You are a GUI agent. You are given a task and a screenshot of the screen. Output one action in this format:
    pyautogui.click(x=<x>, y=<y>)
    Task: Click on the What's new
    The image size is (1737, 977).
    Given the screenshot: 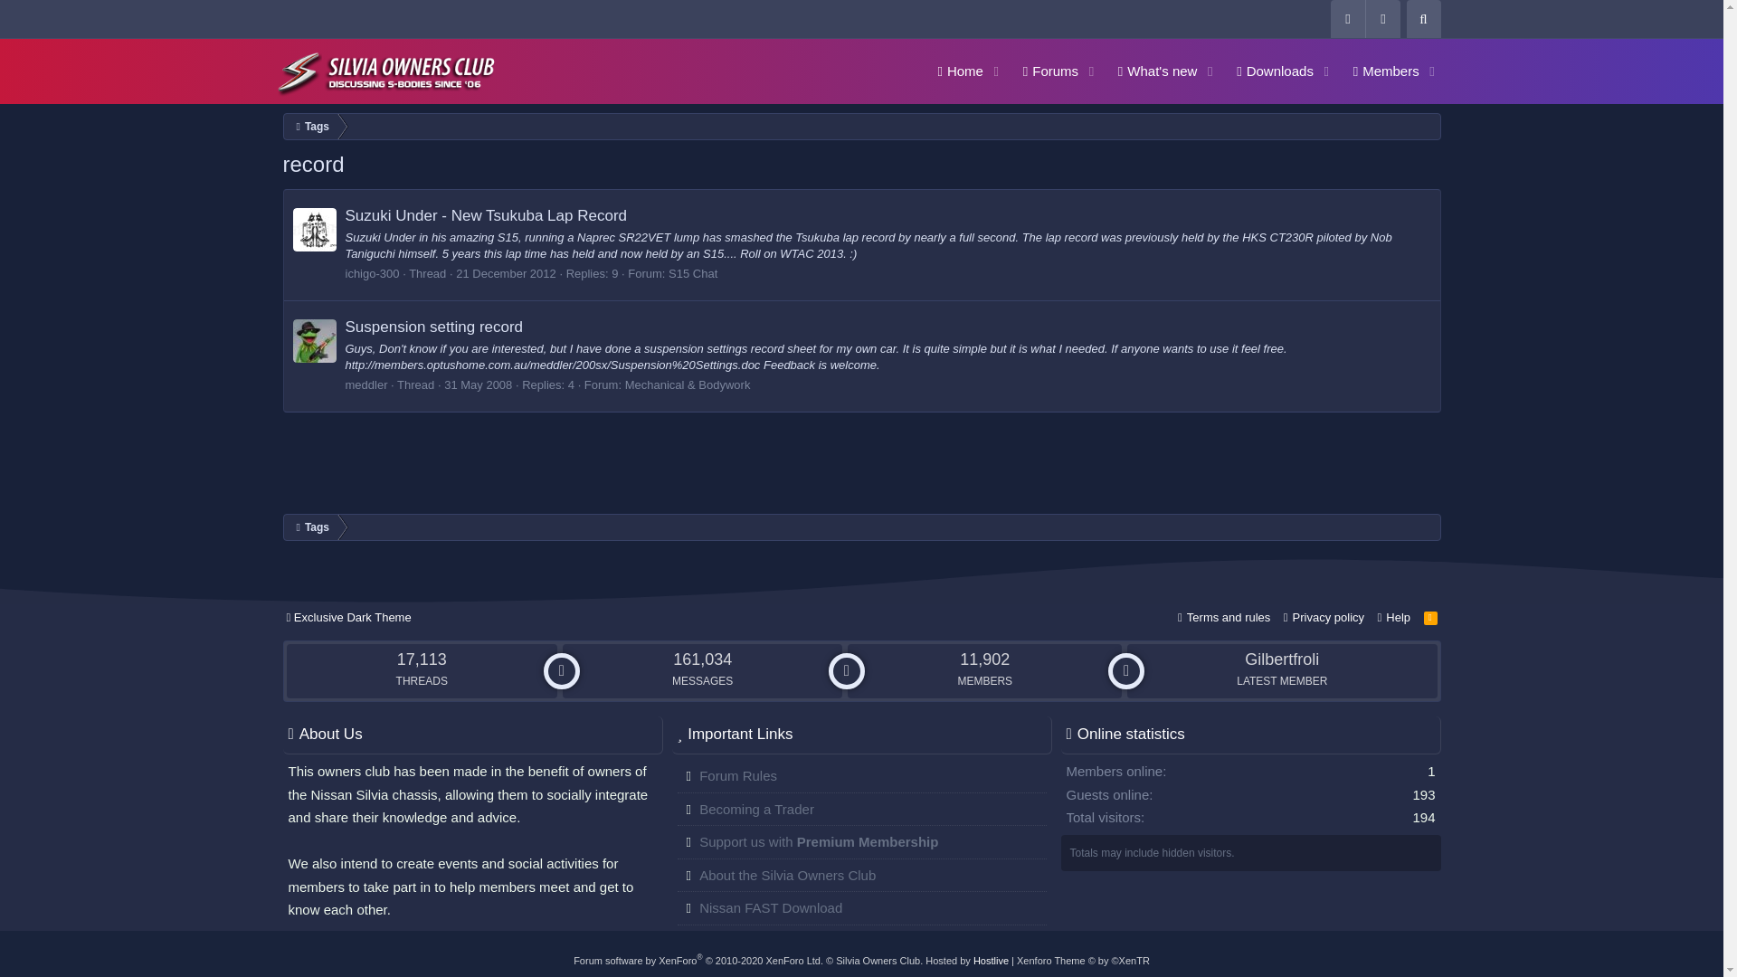 What is the action you would take?
    pyautogui.click(x=505, y=273)
    